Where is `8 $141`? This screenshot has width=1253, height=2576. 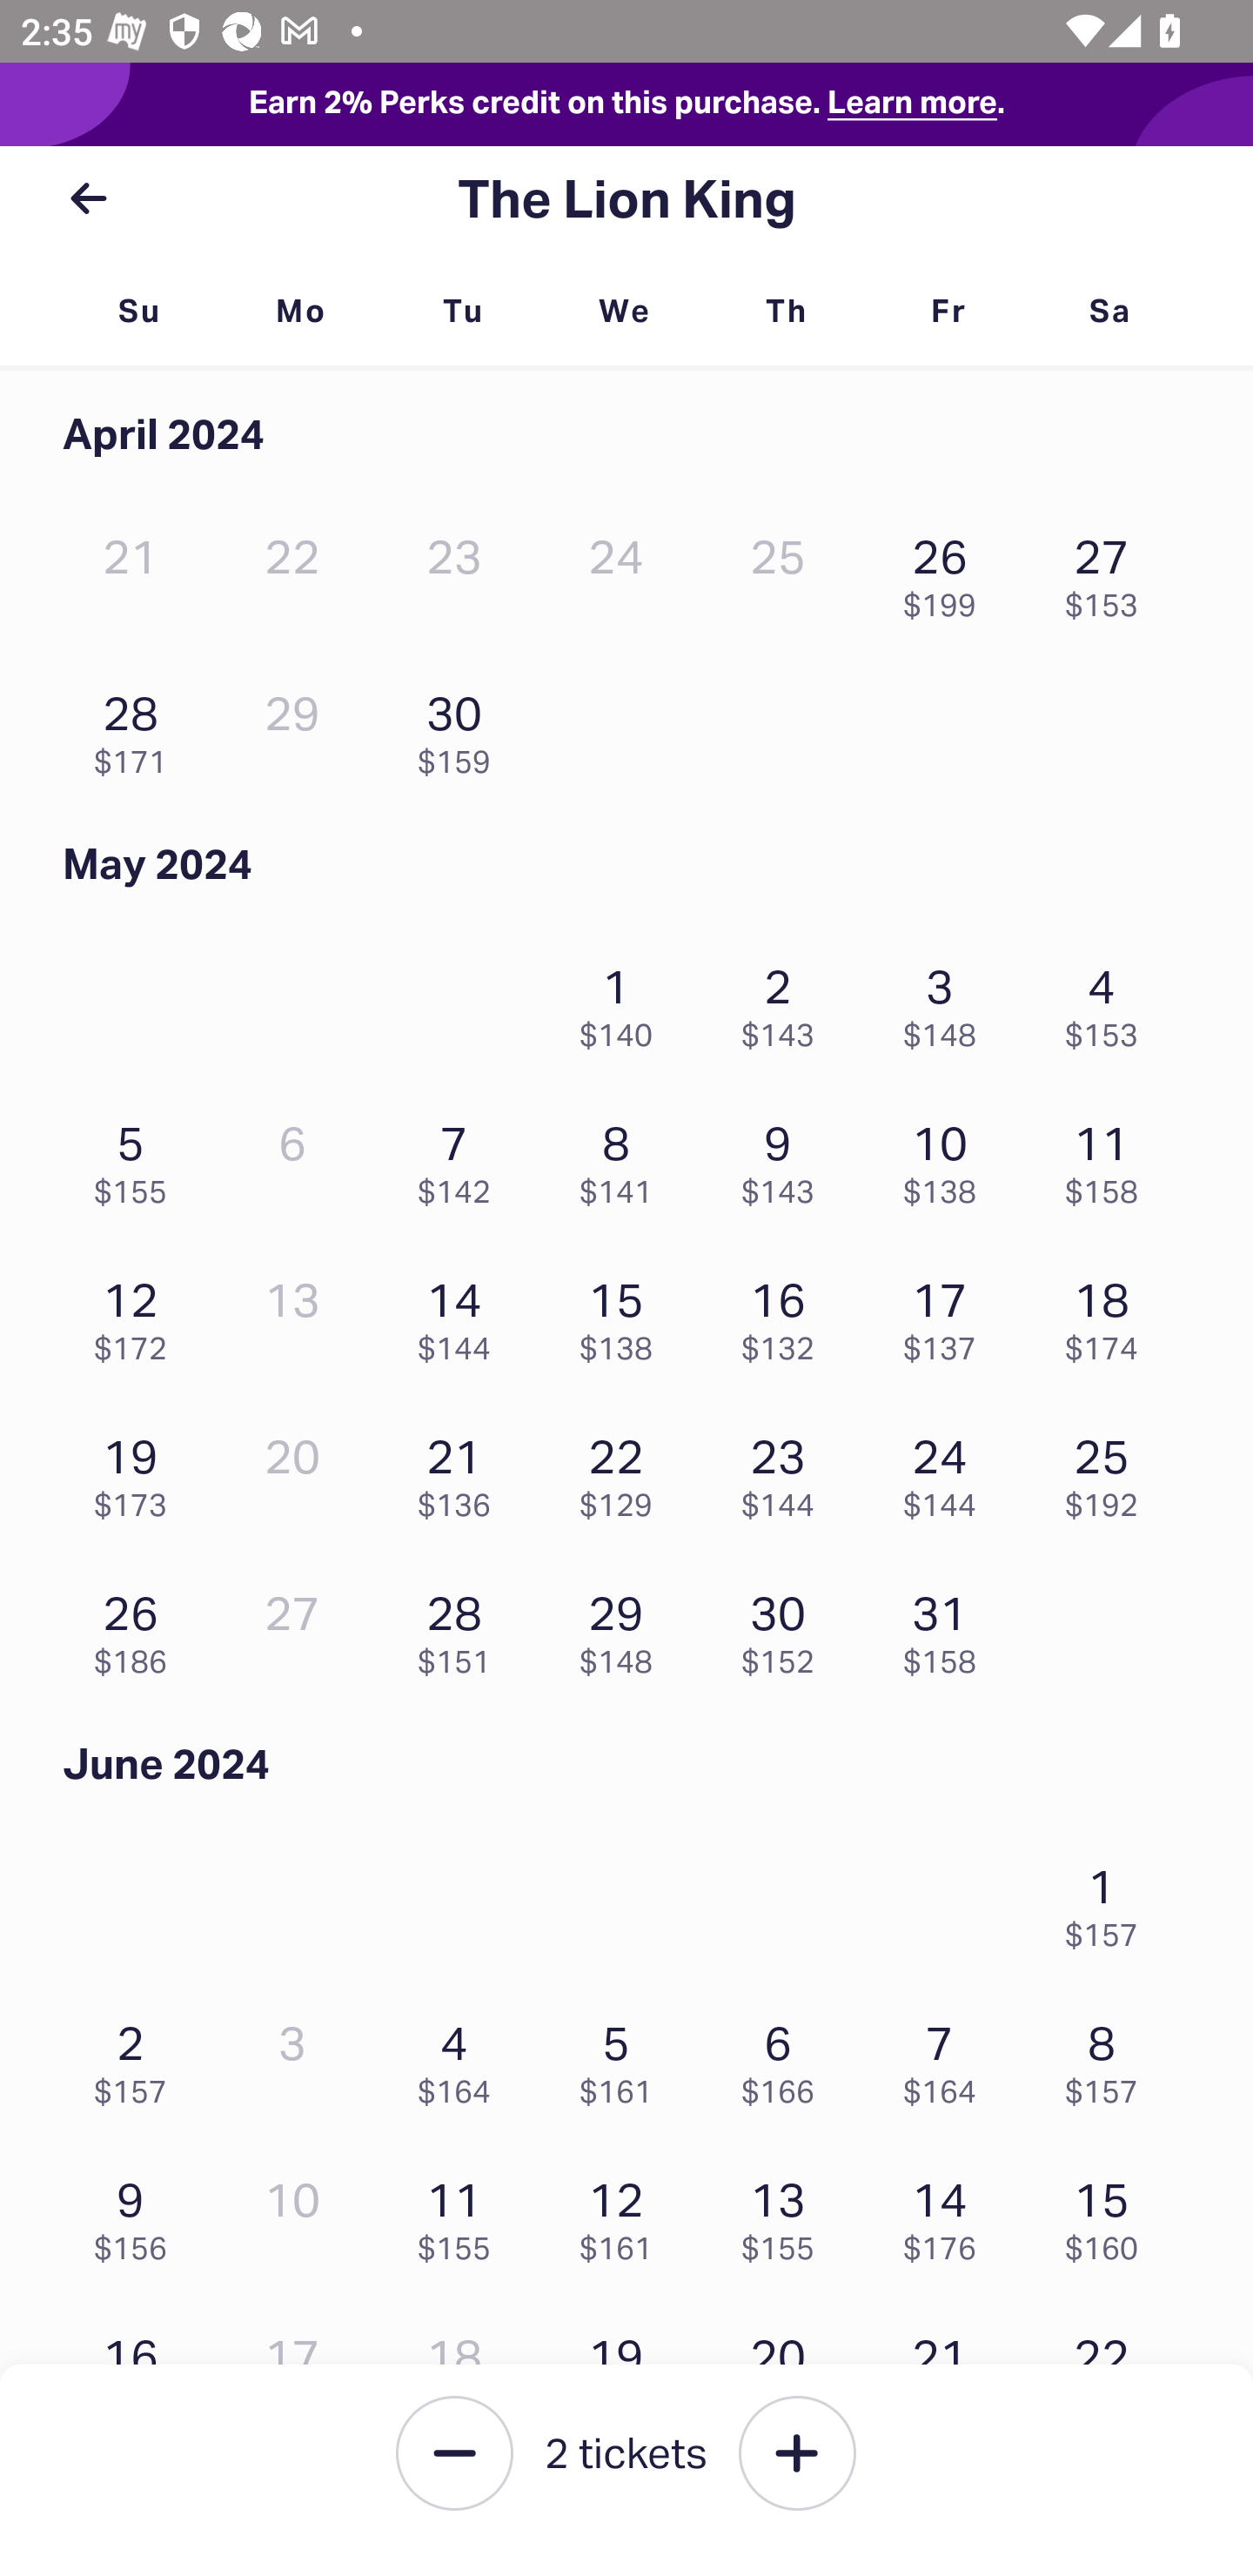 8 $141 is located at coordinates (623, 1157).